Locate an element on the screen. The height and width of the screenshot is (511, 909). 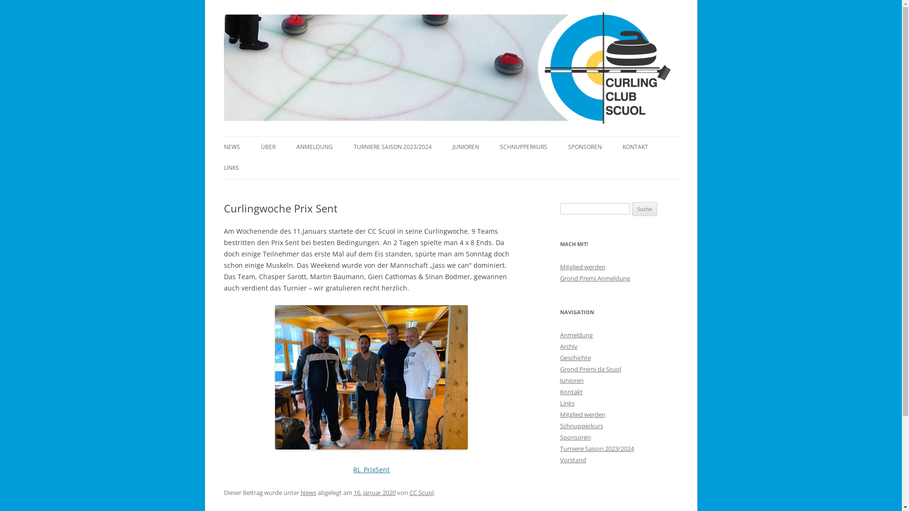
LINKS is located at coordinates (231, 168).